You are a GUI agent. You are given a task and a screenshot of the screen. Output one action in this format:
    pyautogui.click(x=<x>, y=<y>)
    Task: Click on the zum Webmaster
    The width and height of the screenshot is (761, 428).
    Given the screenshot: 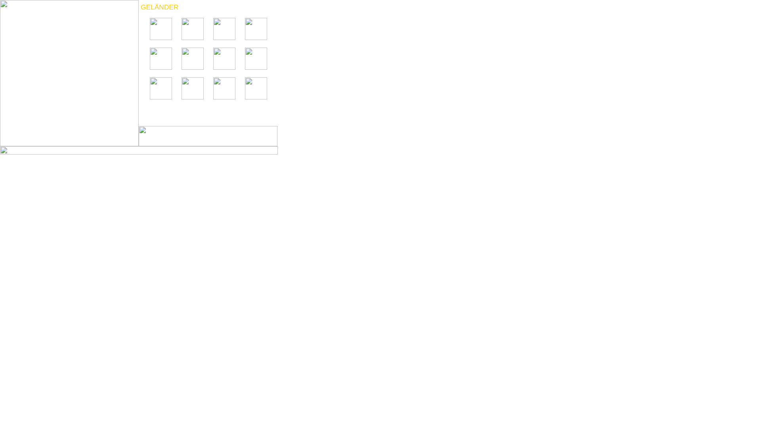 What is the action you would take?
    pyautogui.click(x=139, y=153)
    